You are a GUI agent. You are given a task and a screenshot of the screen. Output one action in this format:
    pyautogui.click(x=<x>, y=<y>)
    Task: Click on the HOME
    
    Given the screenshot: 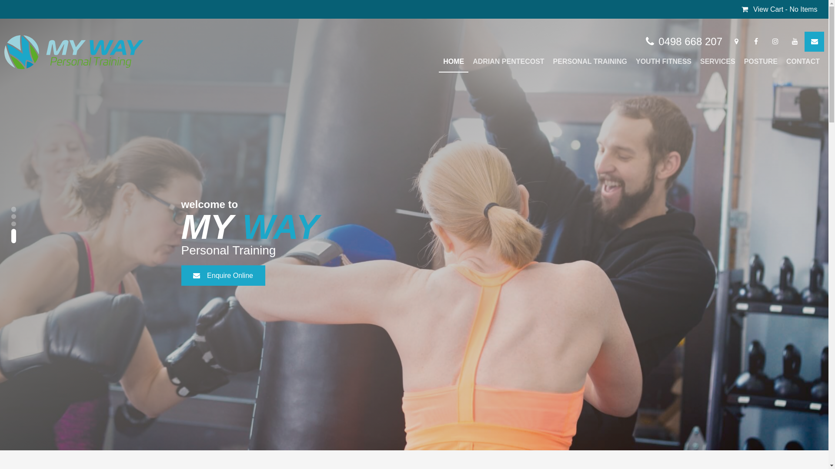 What is the action you would take?
    pyautogui.click(x=454, y=62)
    